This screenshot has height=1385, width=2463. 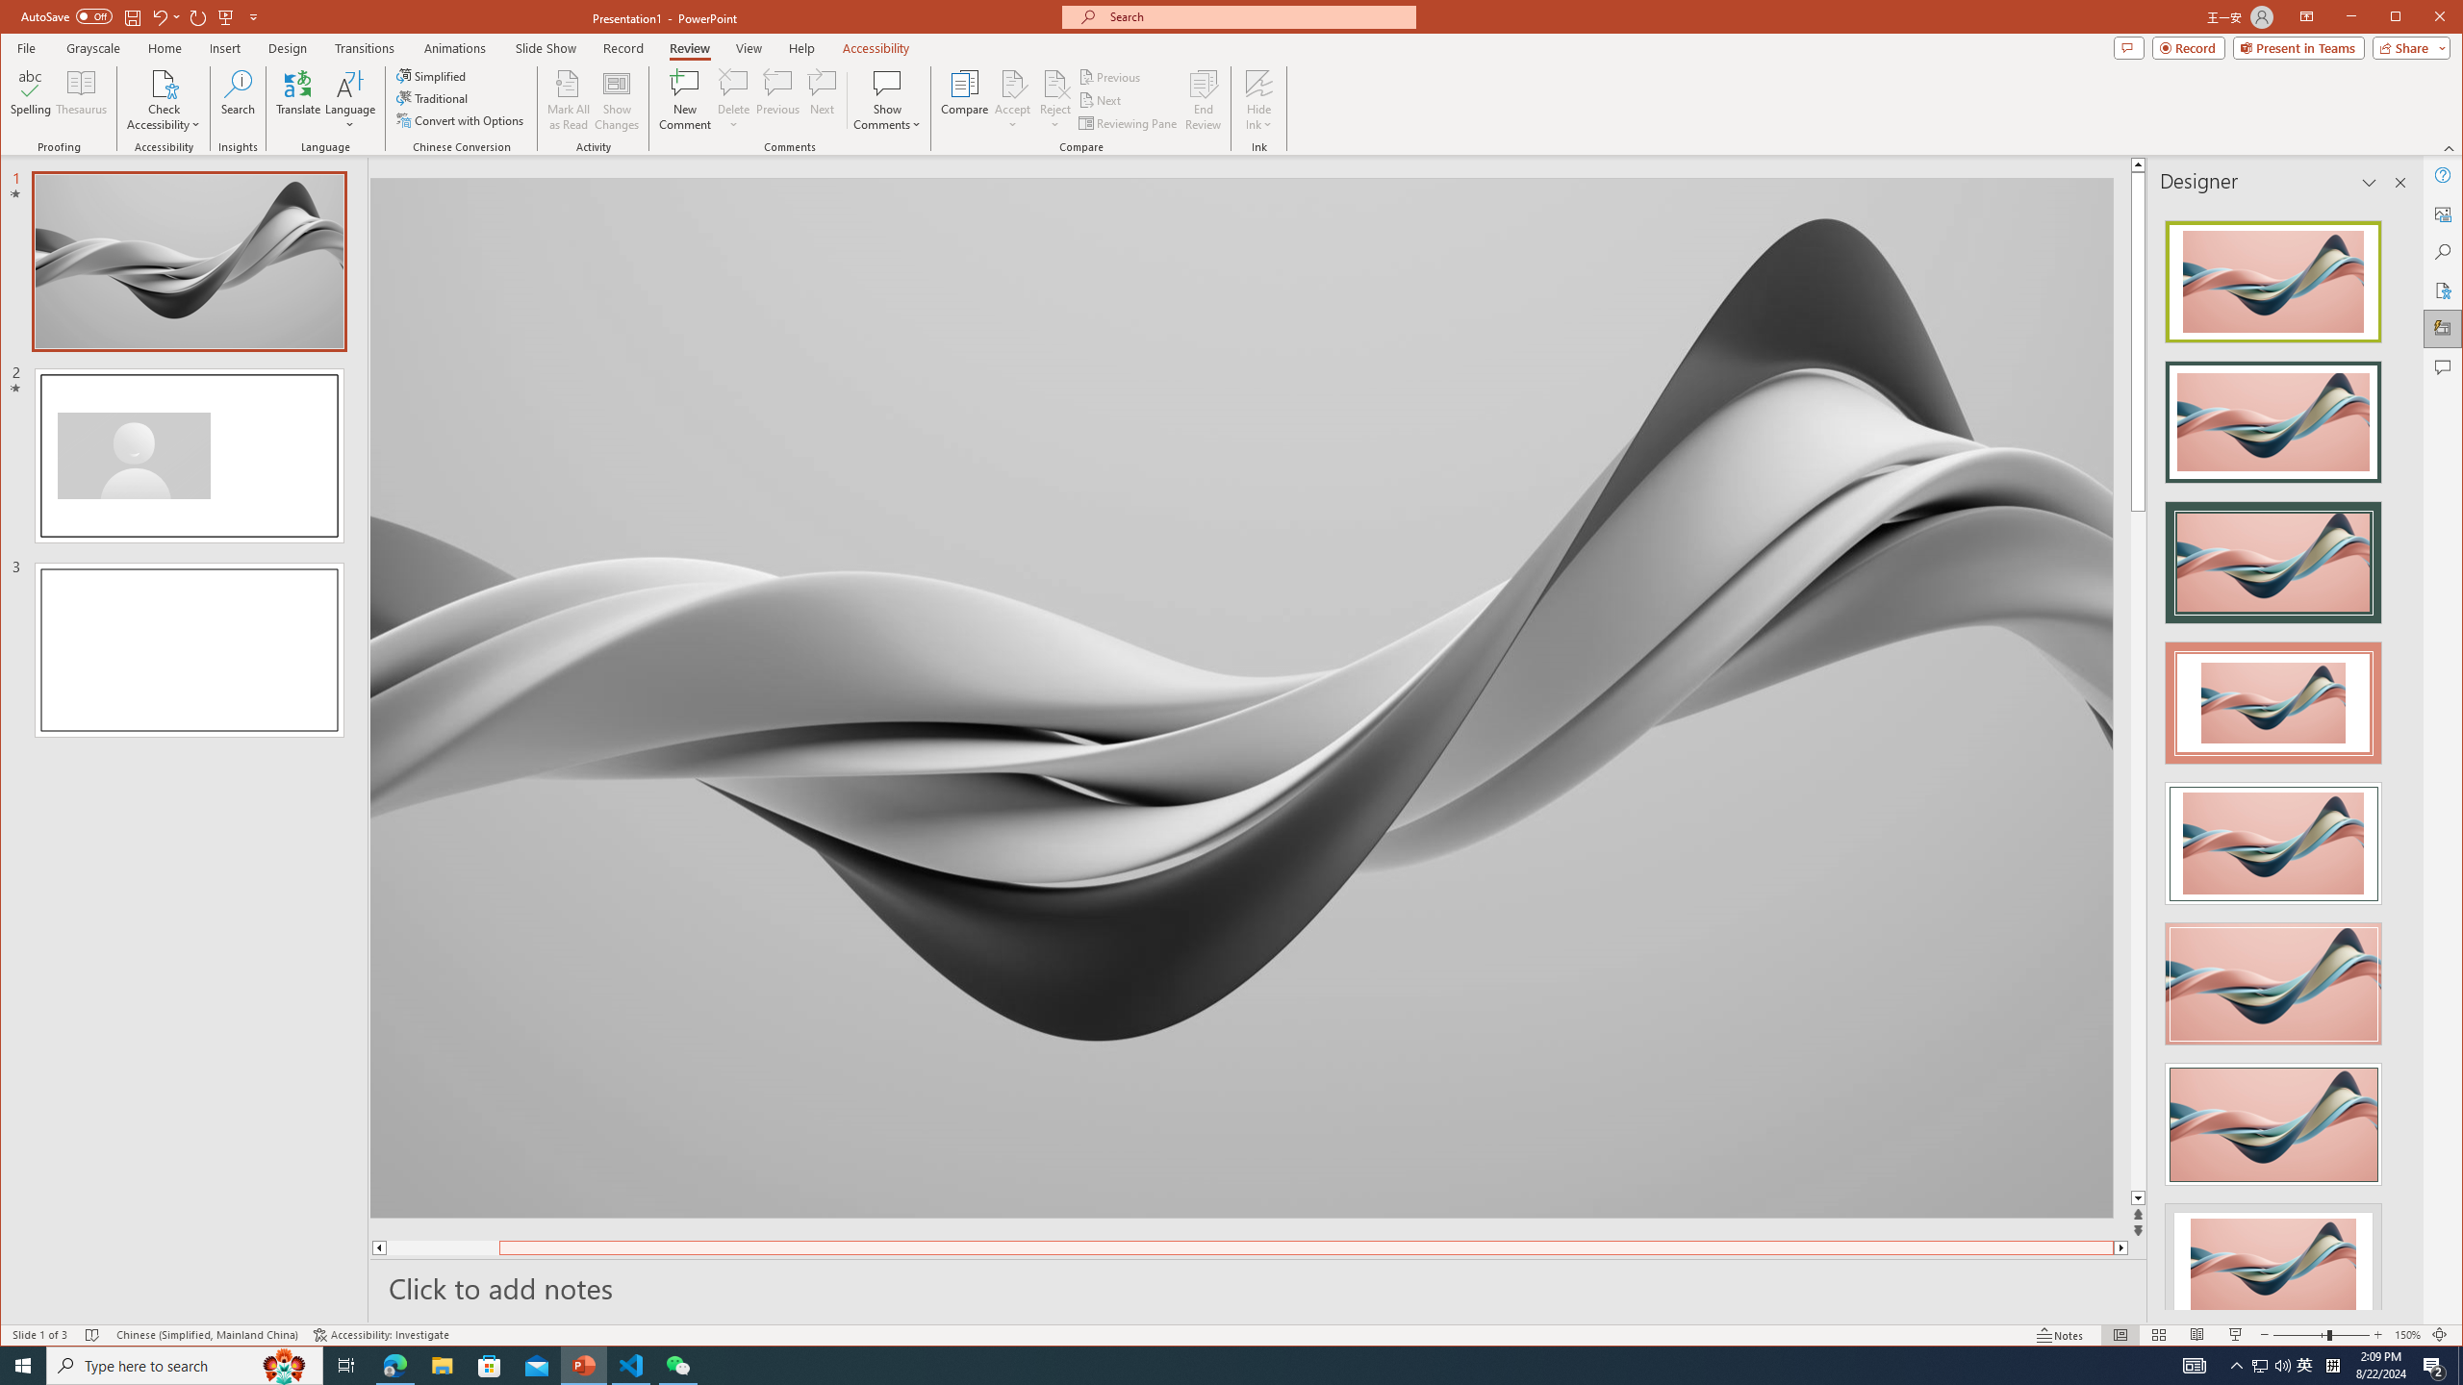 I want to click on Previous, so click(x=1111, y=77).